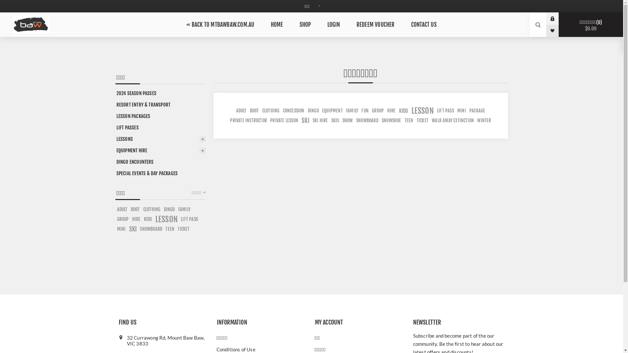 The width and height of the screenshot is (628, 353). I want to click on WINTER, so click(484, 121).